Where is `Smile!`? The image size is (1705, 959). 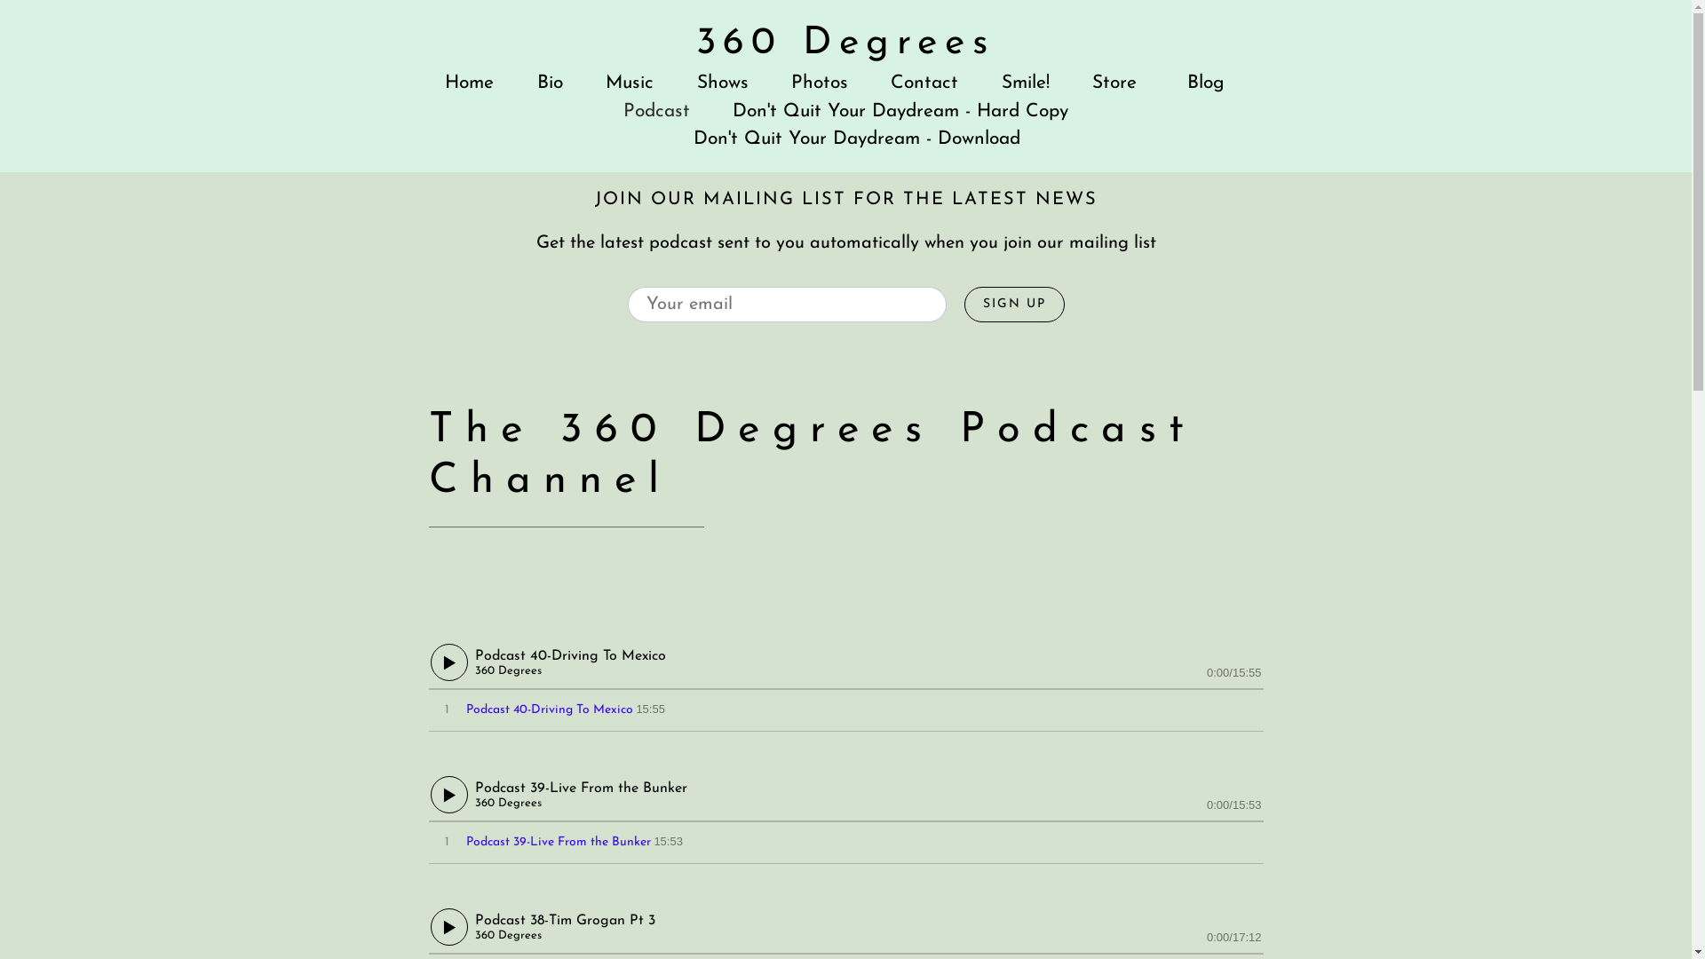 Smile! is located at coordinates (1026, 83).